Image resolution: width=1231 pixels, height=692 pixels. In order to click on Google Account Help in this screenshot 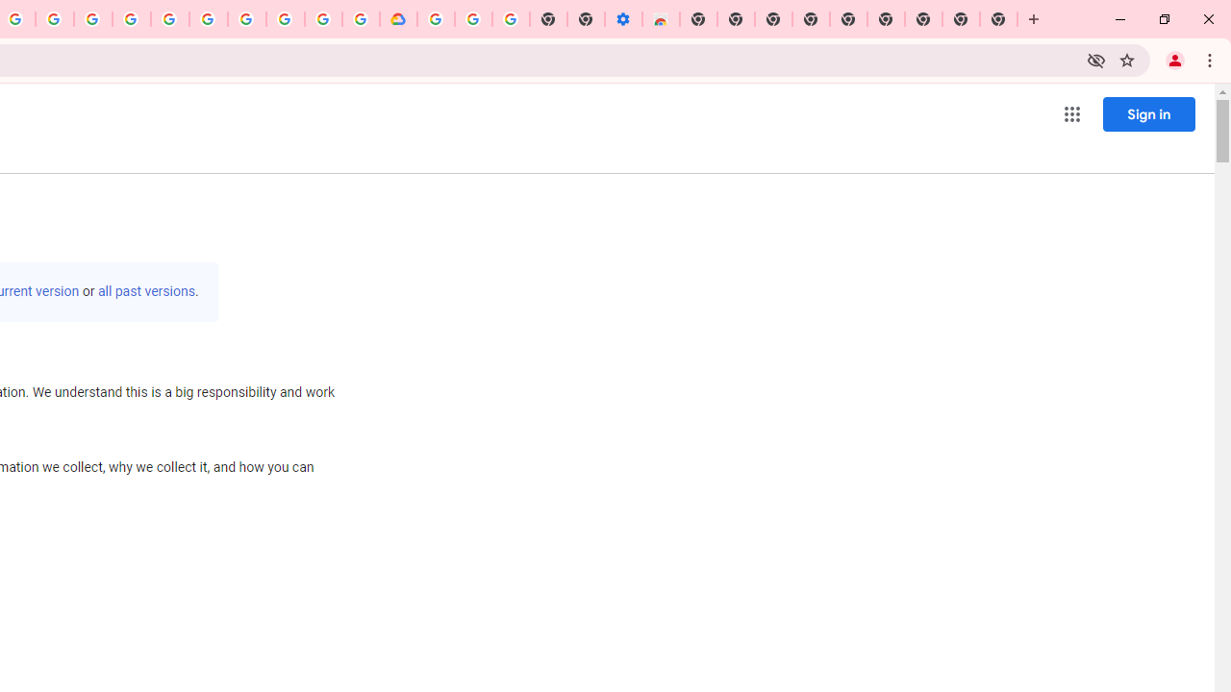, I will do `click(473, 19)`.